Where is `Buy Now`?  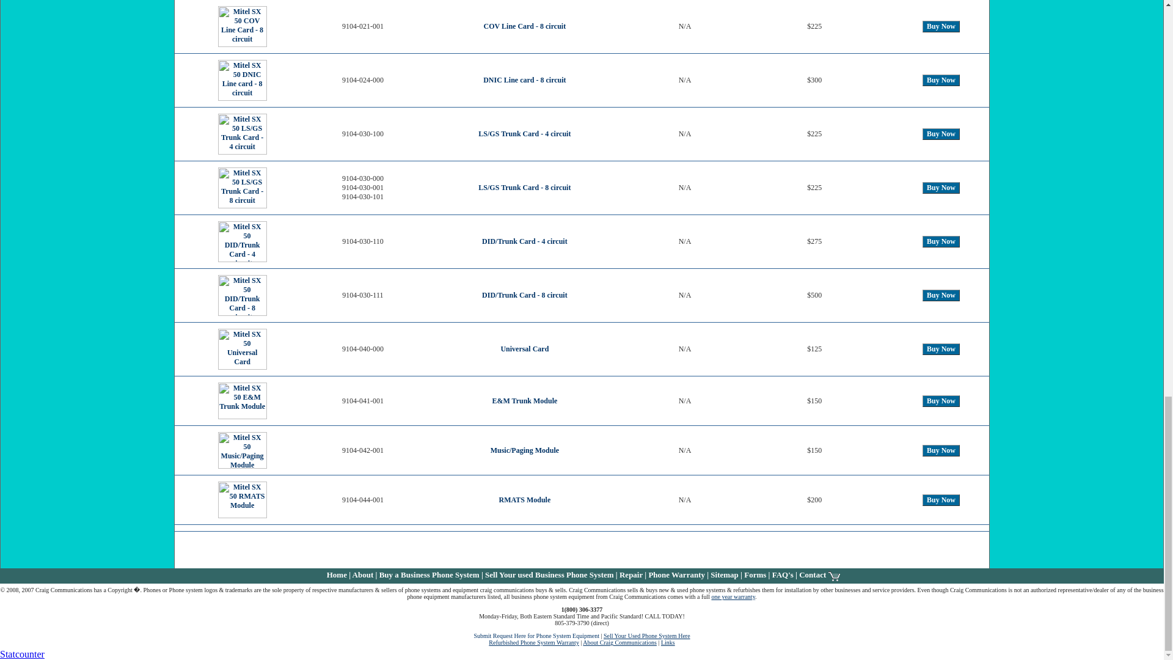 Buy Now is located at coordinates (941, 295).